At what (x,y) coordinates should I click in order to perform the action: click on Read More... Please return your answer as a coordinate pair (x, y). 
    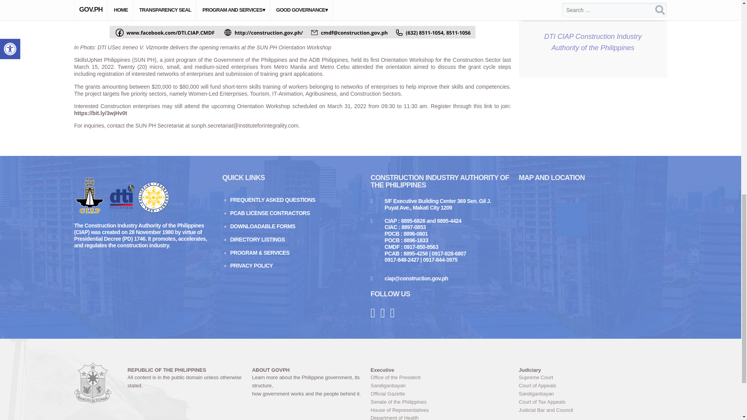
    Looking at the image, I should click on (589, 148).